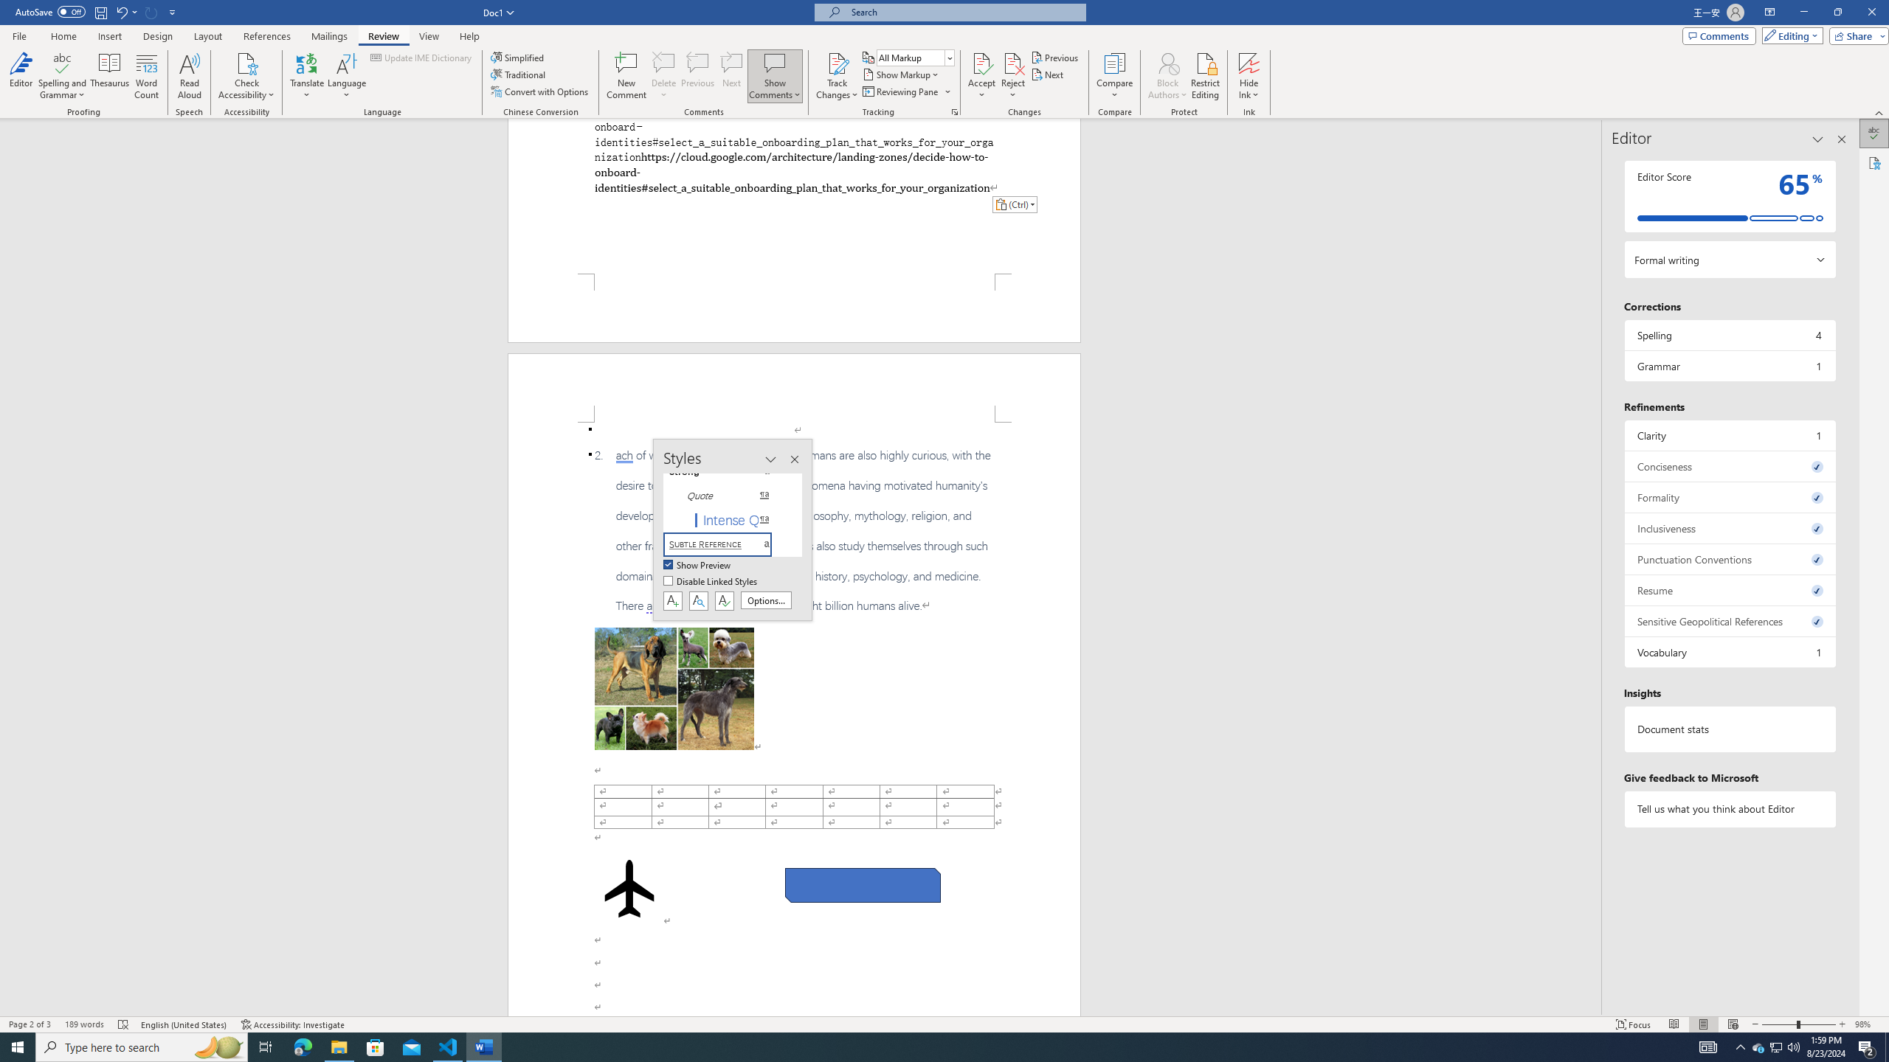  What do you see at coordinates (1013, 63) in the screenshot?
I see `Reject and Move to Next` at bounding box center [1013, 63].